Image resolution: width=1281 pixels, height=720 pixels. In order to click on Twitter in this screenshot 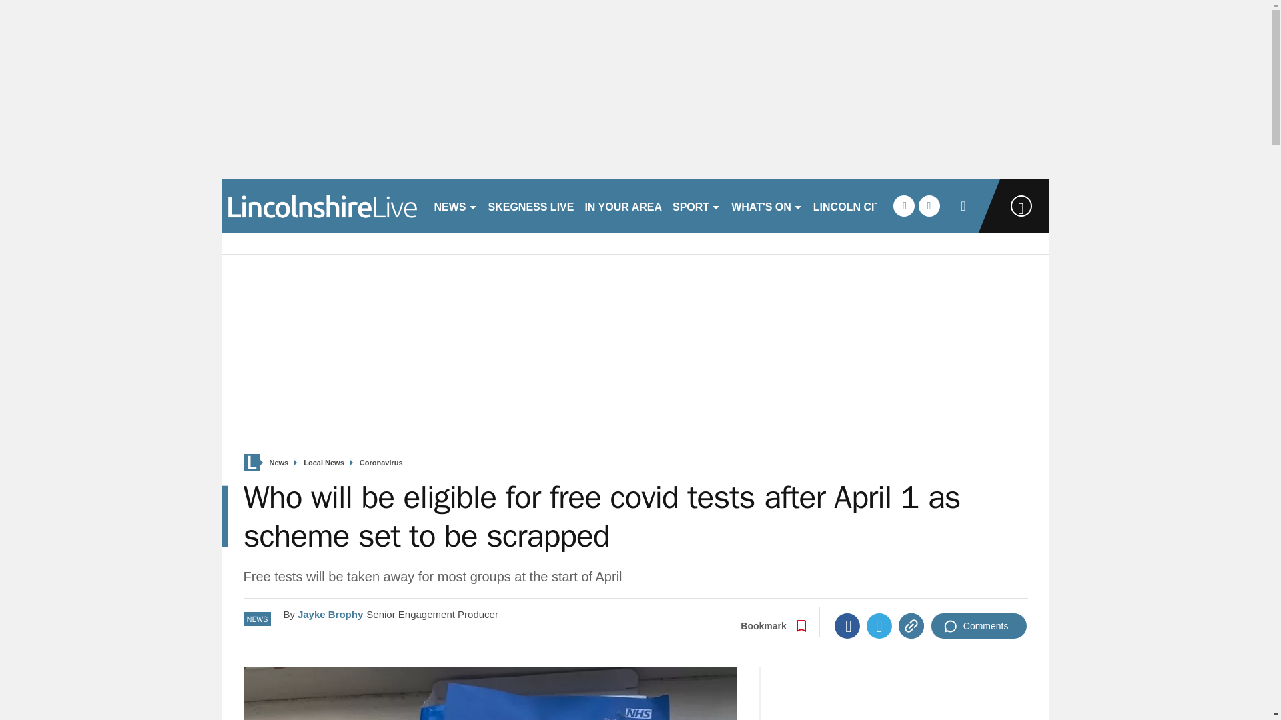, I will do `click(879, 625)`.